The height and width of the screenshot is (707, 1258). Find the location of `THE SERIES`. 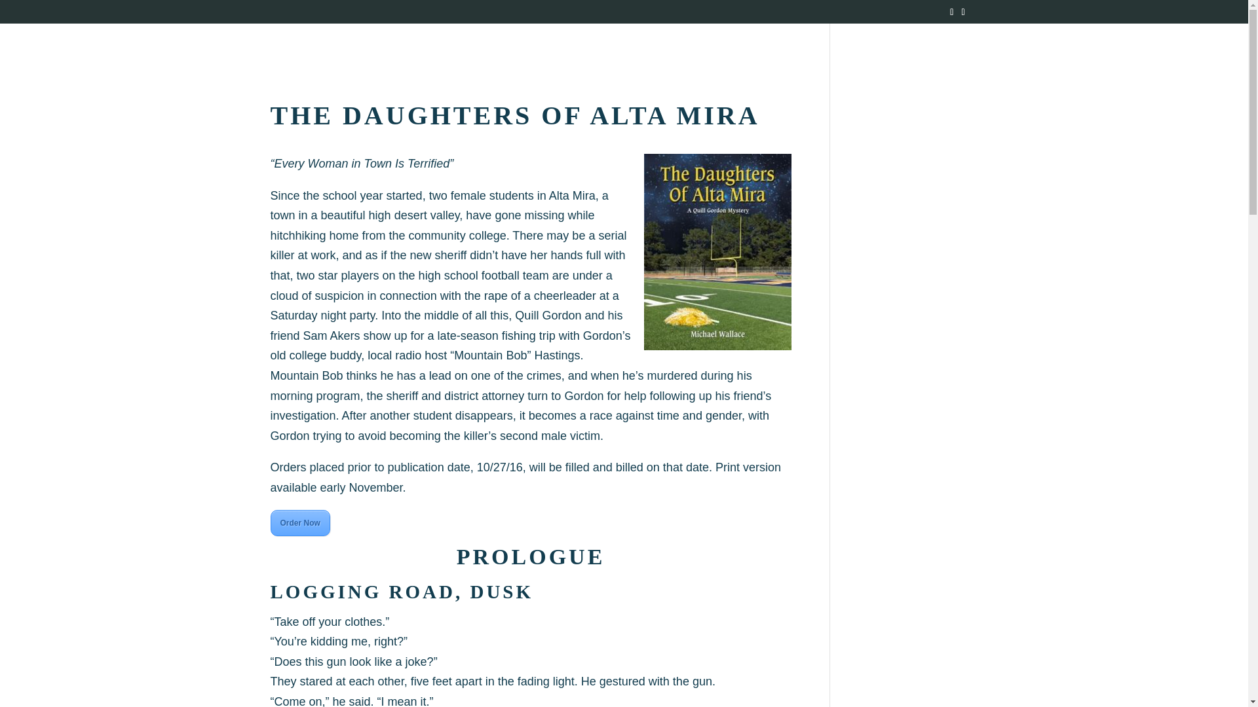

THE SERIES is located at coordinates (704, 48).